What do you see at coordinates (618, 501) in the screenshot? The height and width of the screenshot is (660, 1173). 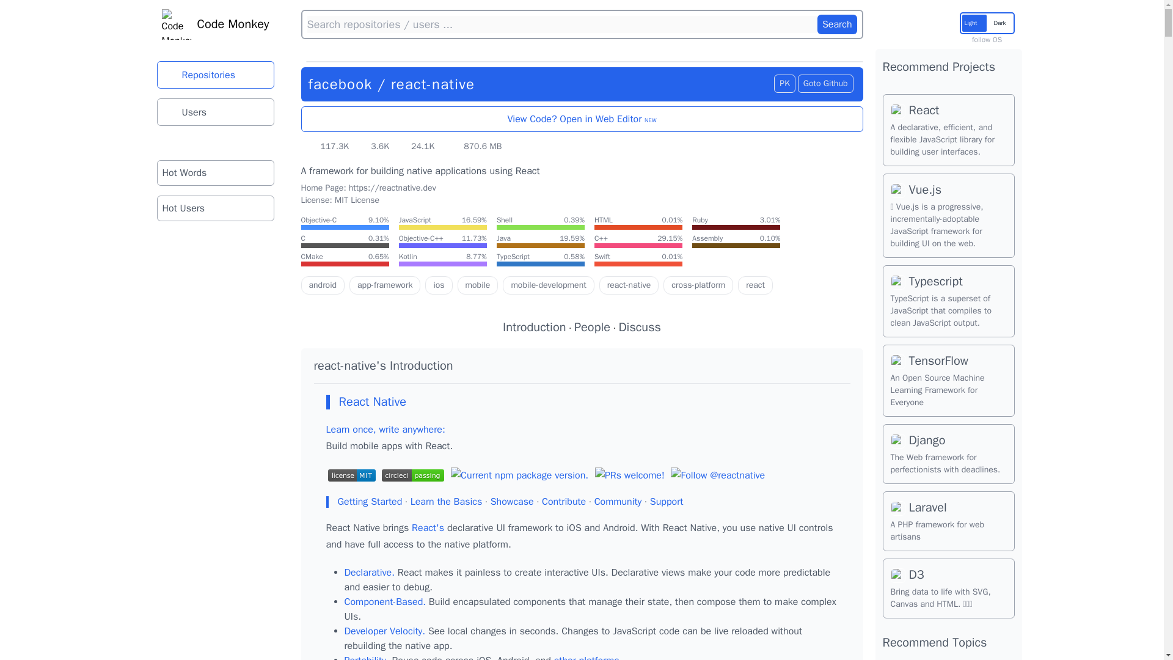 I see `Community` at bounding box center [618, 501].